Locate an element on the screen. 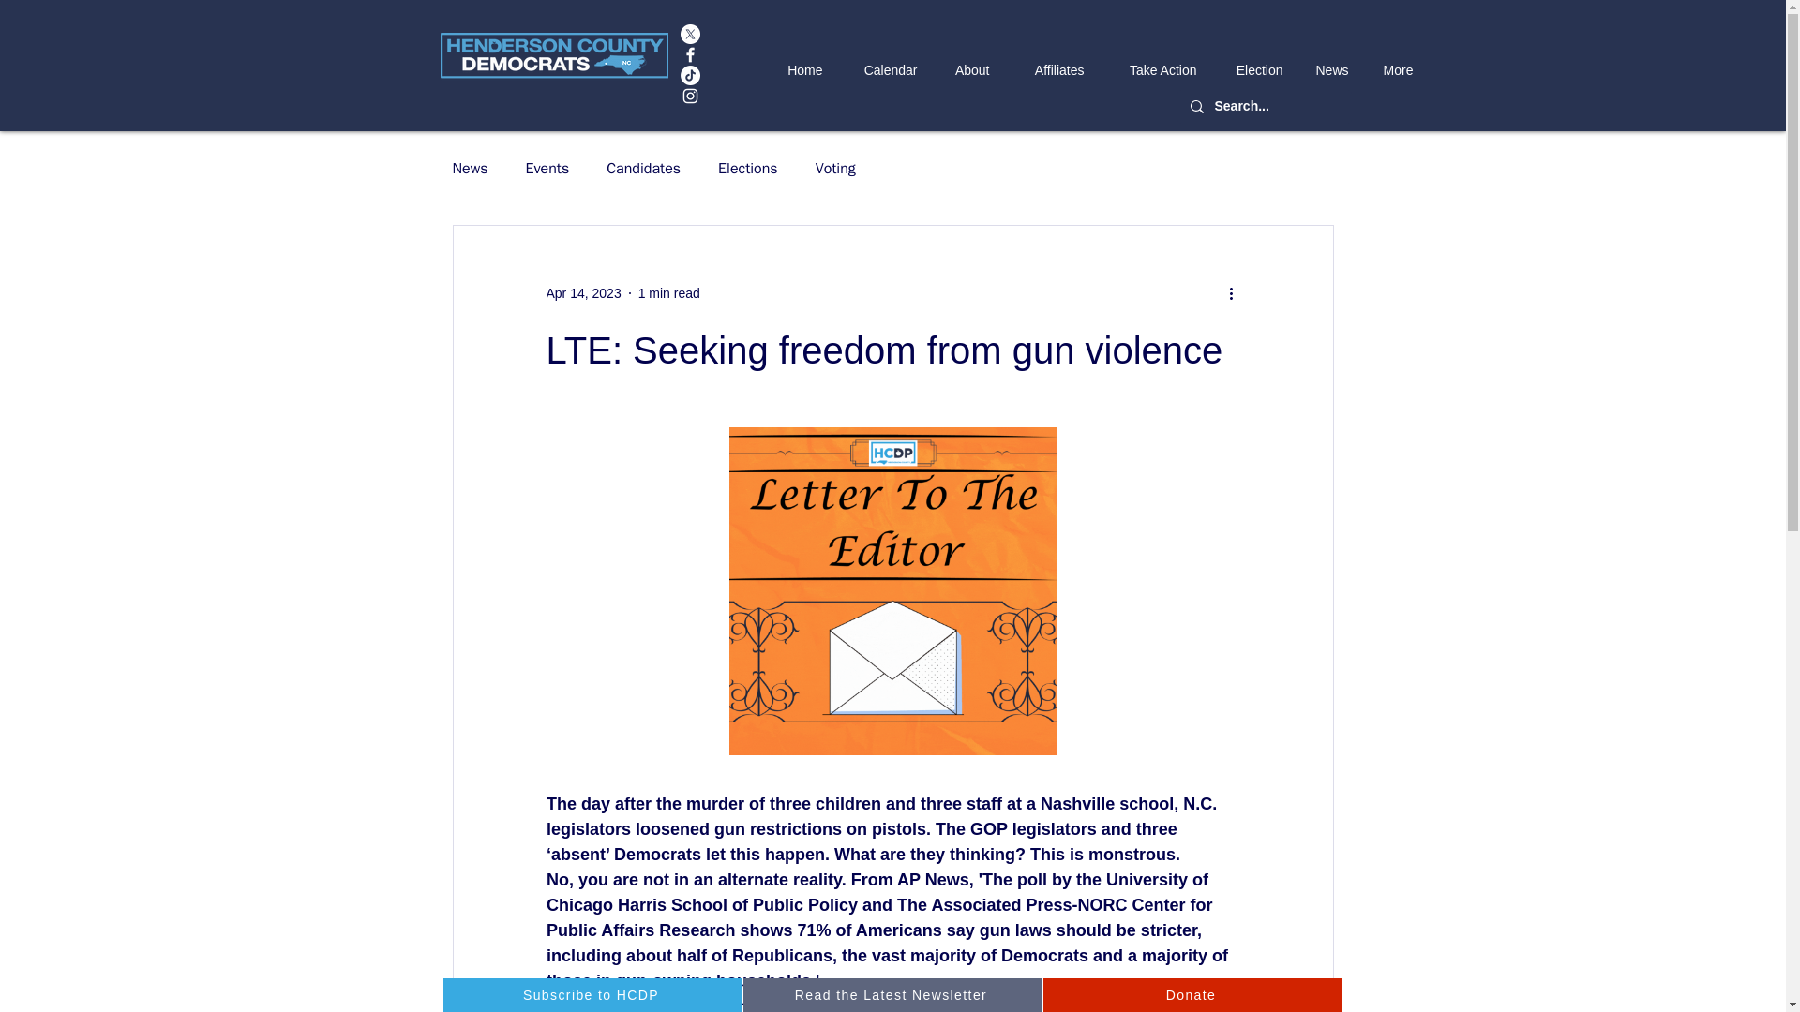  Voting is located at coordinates (835, 169).